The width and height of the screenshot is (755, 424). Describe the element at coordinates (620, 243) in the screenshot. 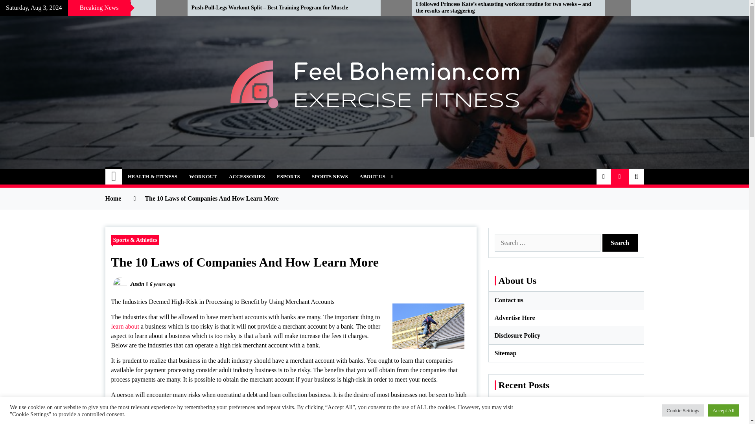

I see `Search` at that location.